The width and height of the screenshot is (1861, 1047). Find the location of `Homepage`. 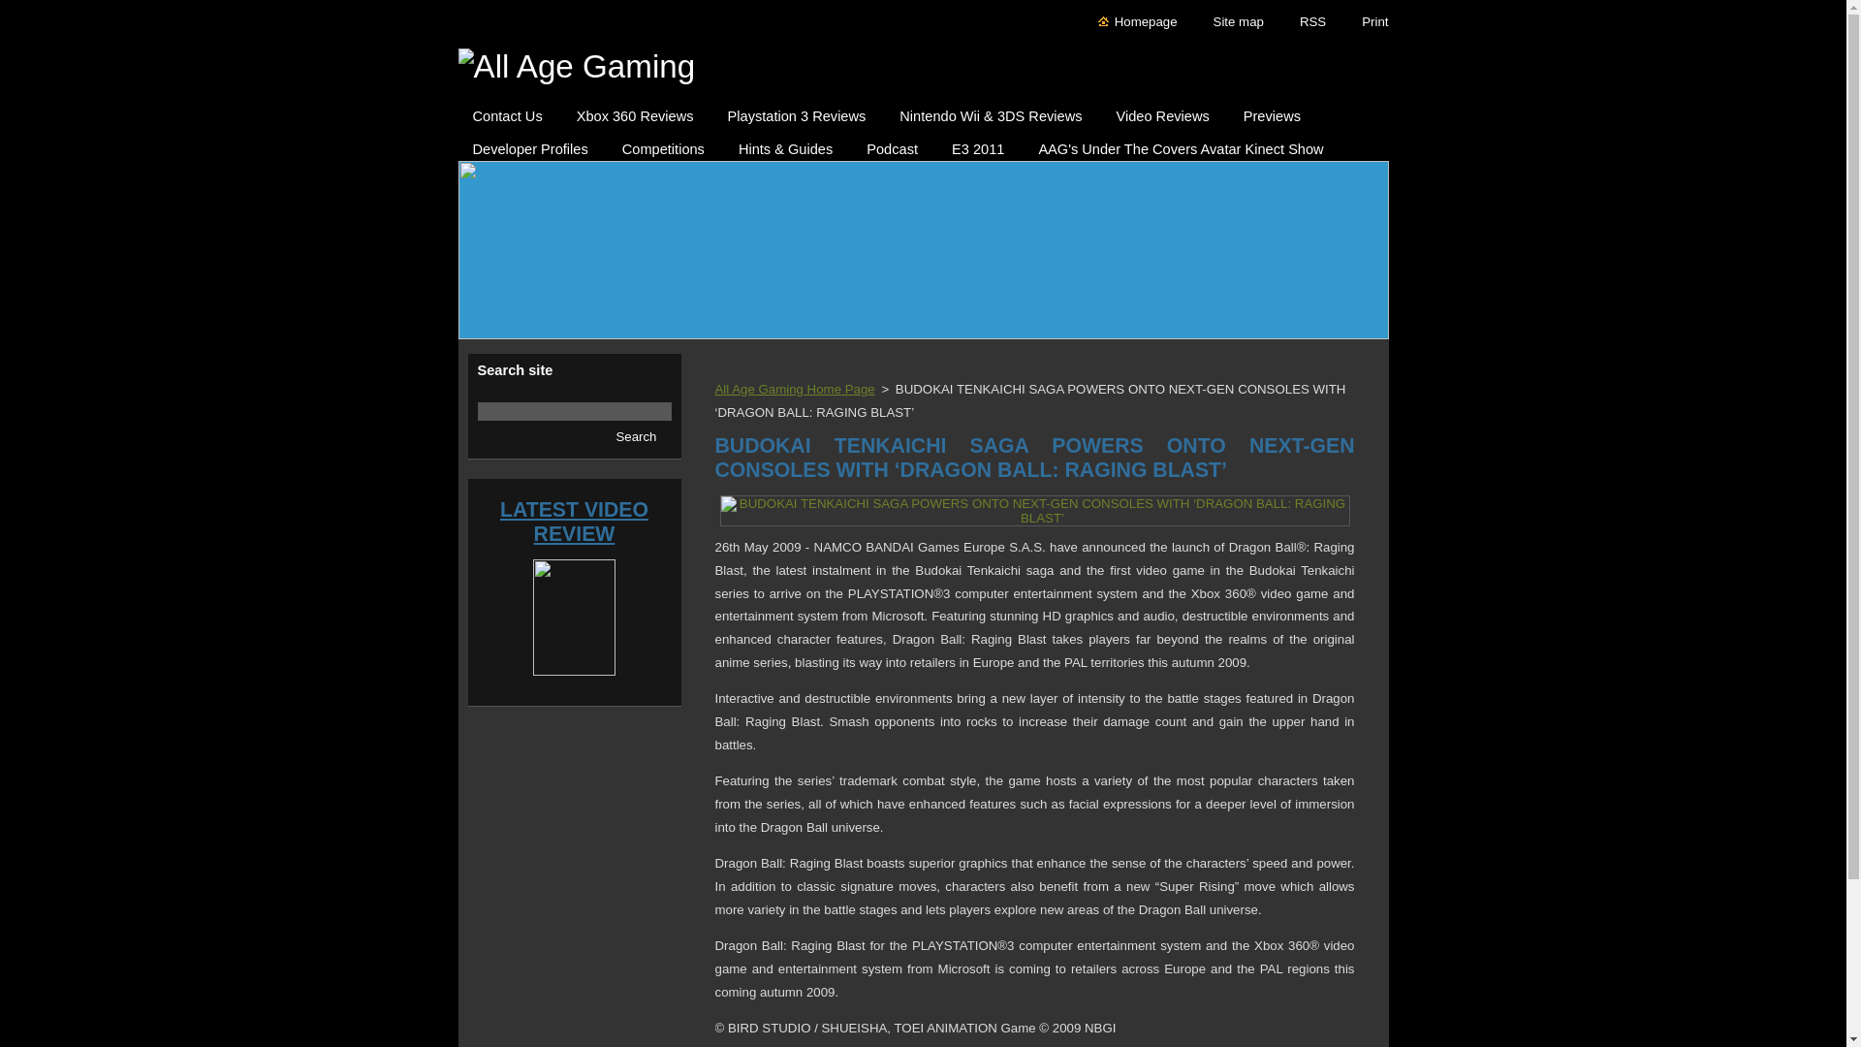

Homepage is located at coordinates (1138, 21).